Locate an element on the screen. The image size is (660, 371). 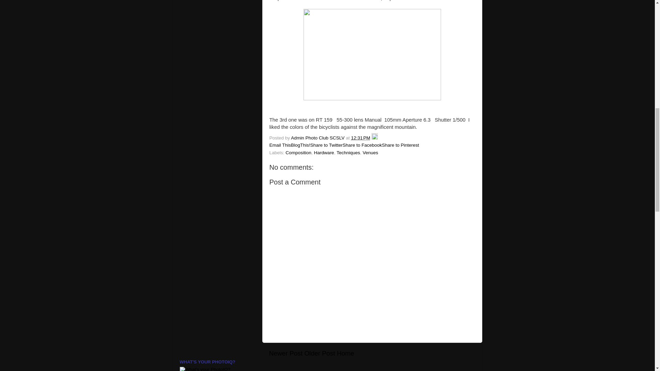
Hardware is located at coordinates (324, 153).